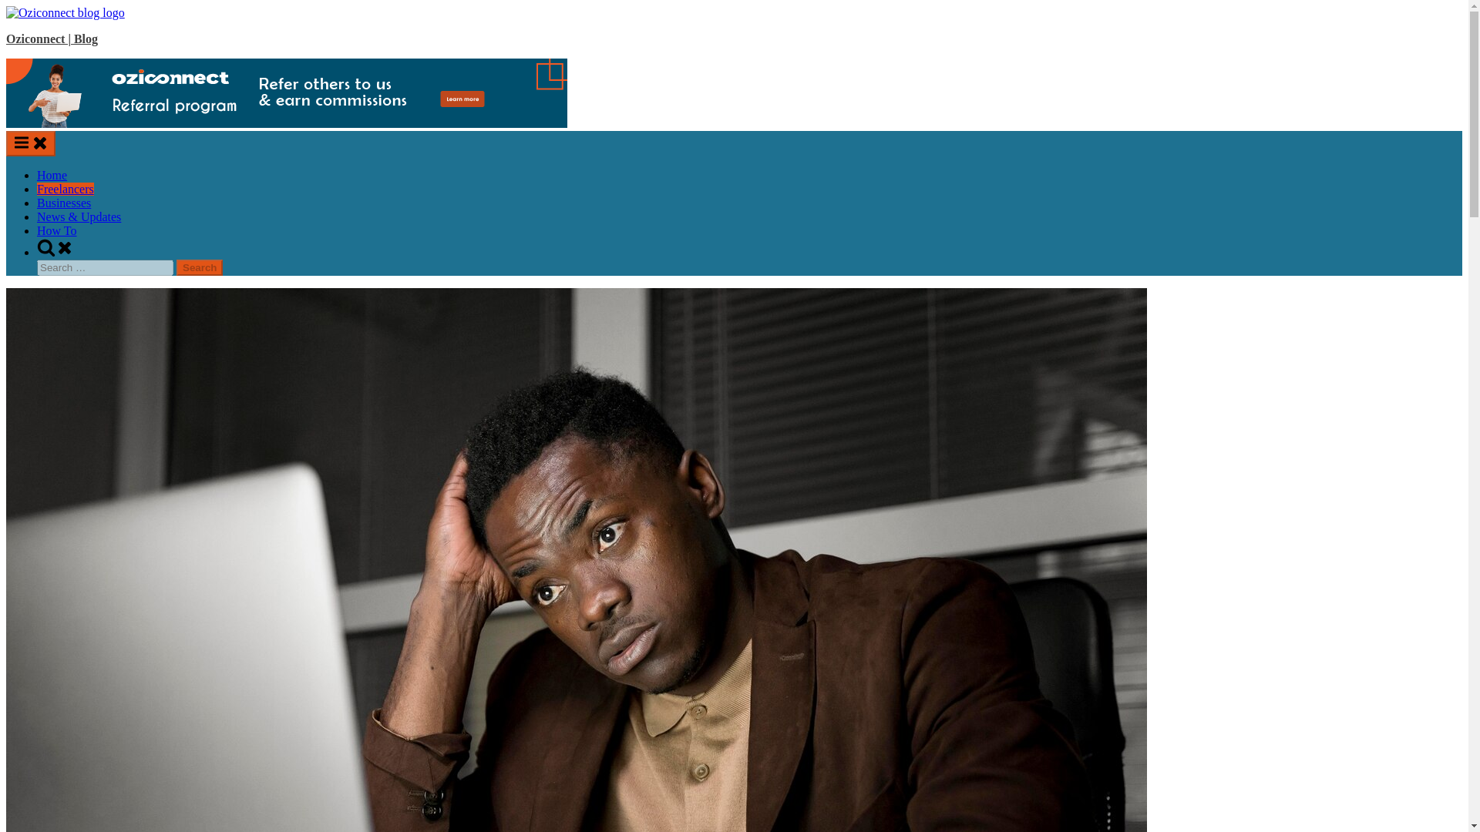 The image size is (1480, 832). Describe the element at coordinates (199, 267) in the screenshot. I see `Search` at that location.